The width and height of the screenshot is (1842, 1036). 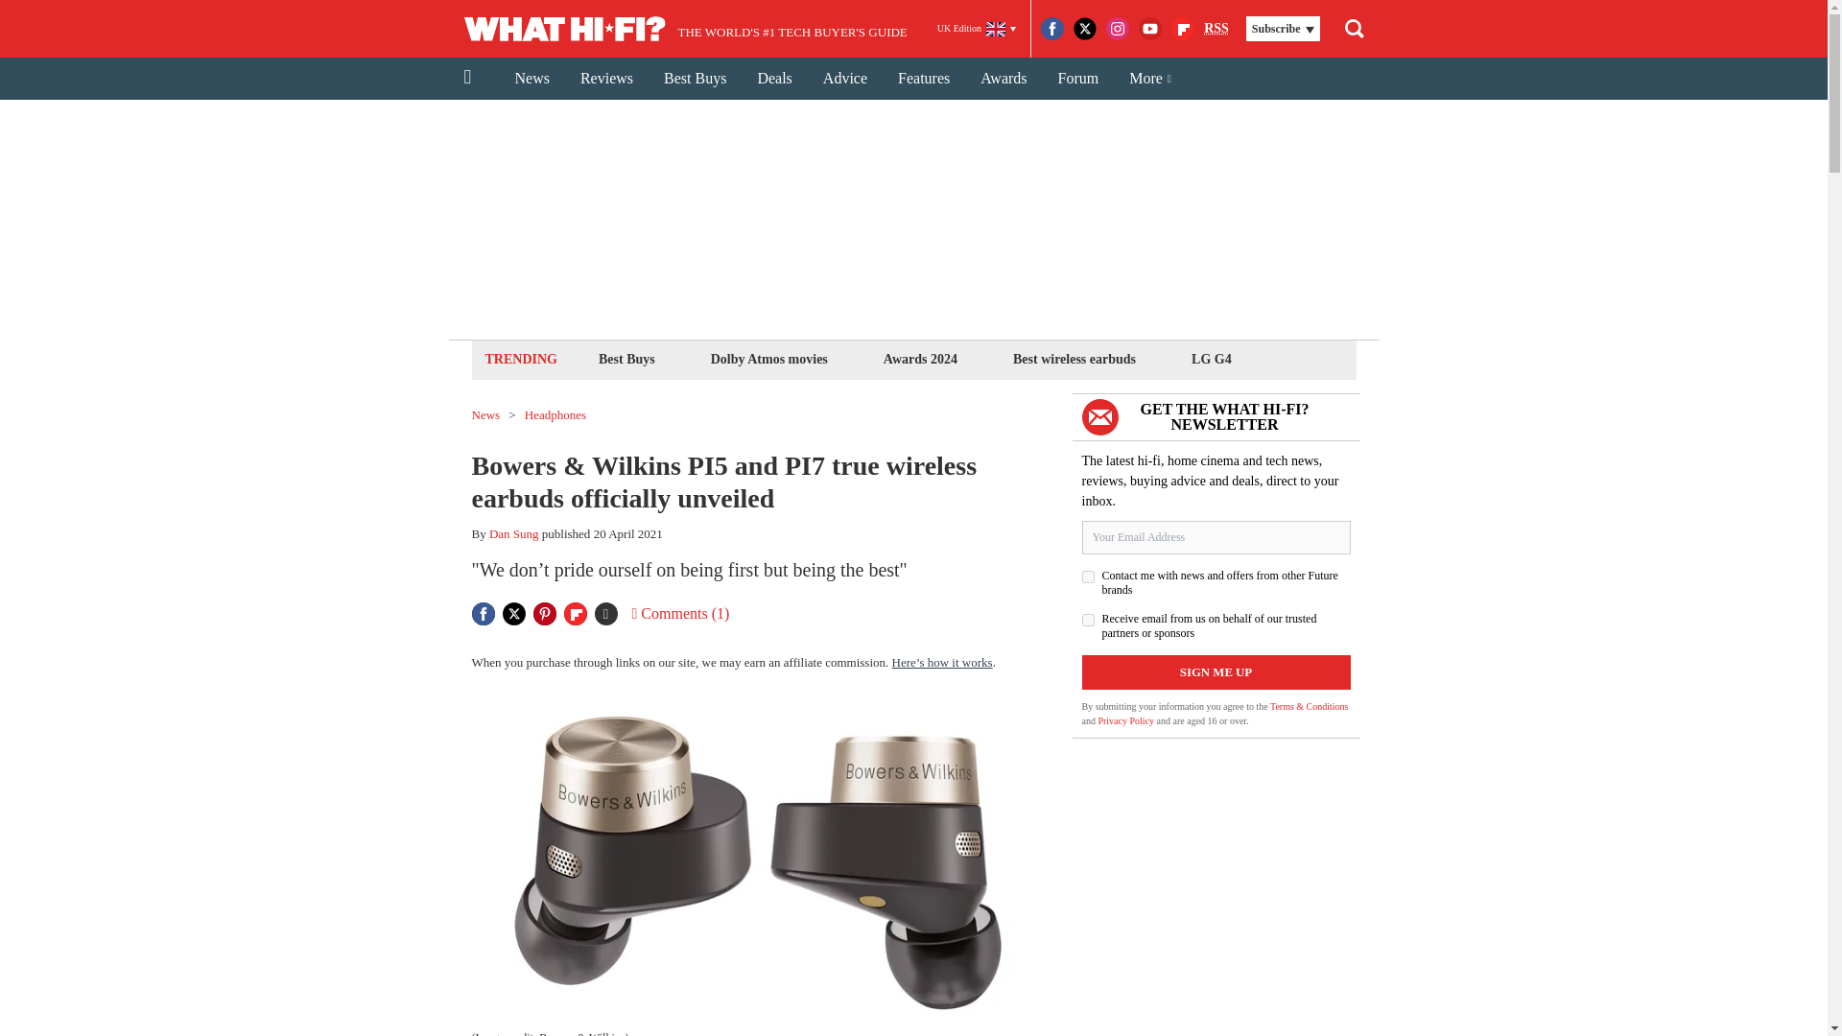 What do you see at coordinates (606, 79) in the screenshot?
I see `Reviews` at bounding box center [606, 79].